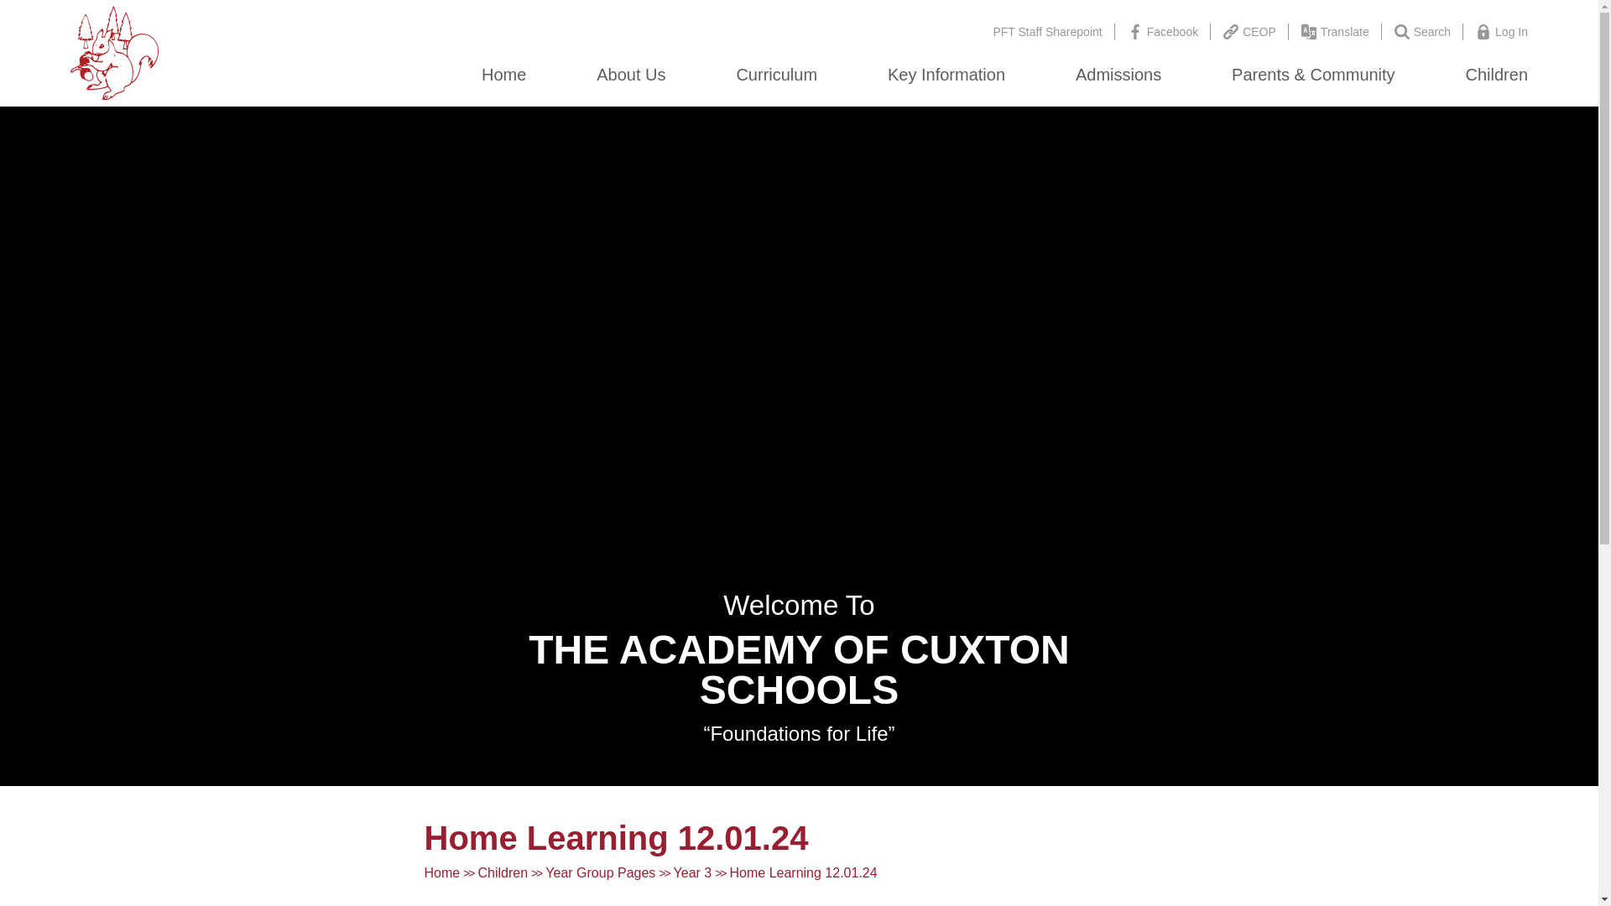 Image resolution: width=1611 pixels, height=906 pixels. What do you see at coordinates (1163, 32) in the screenshot?
I see `Facebook` at bounding box center [1163, 32].